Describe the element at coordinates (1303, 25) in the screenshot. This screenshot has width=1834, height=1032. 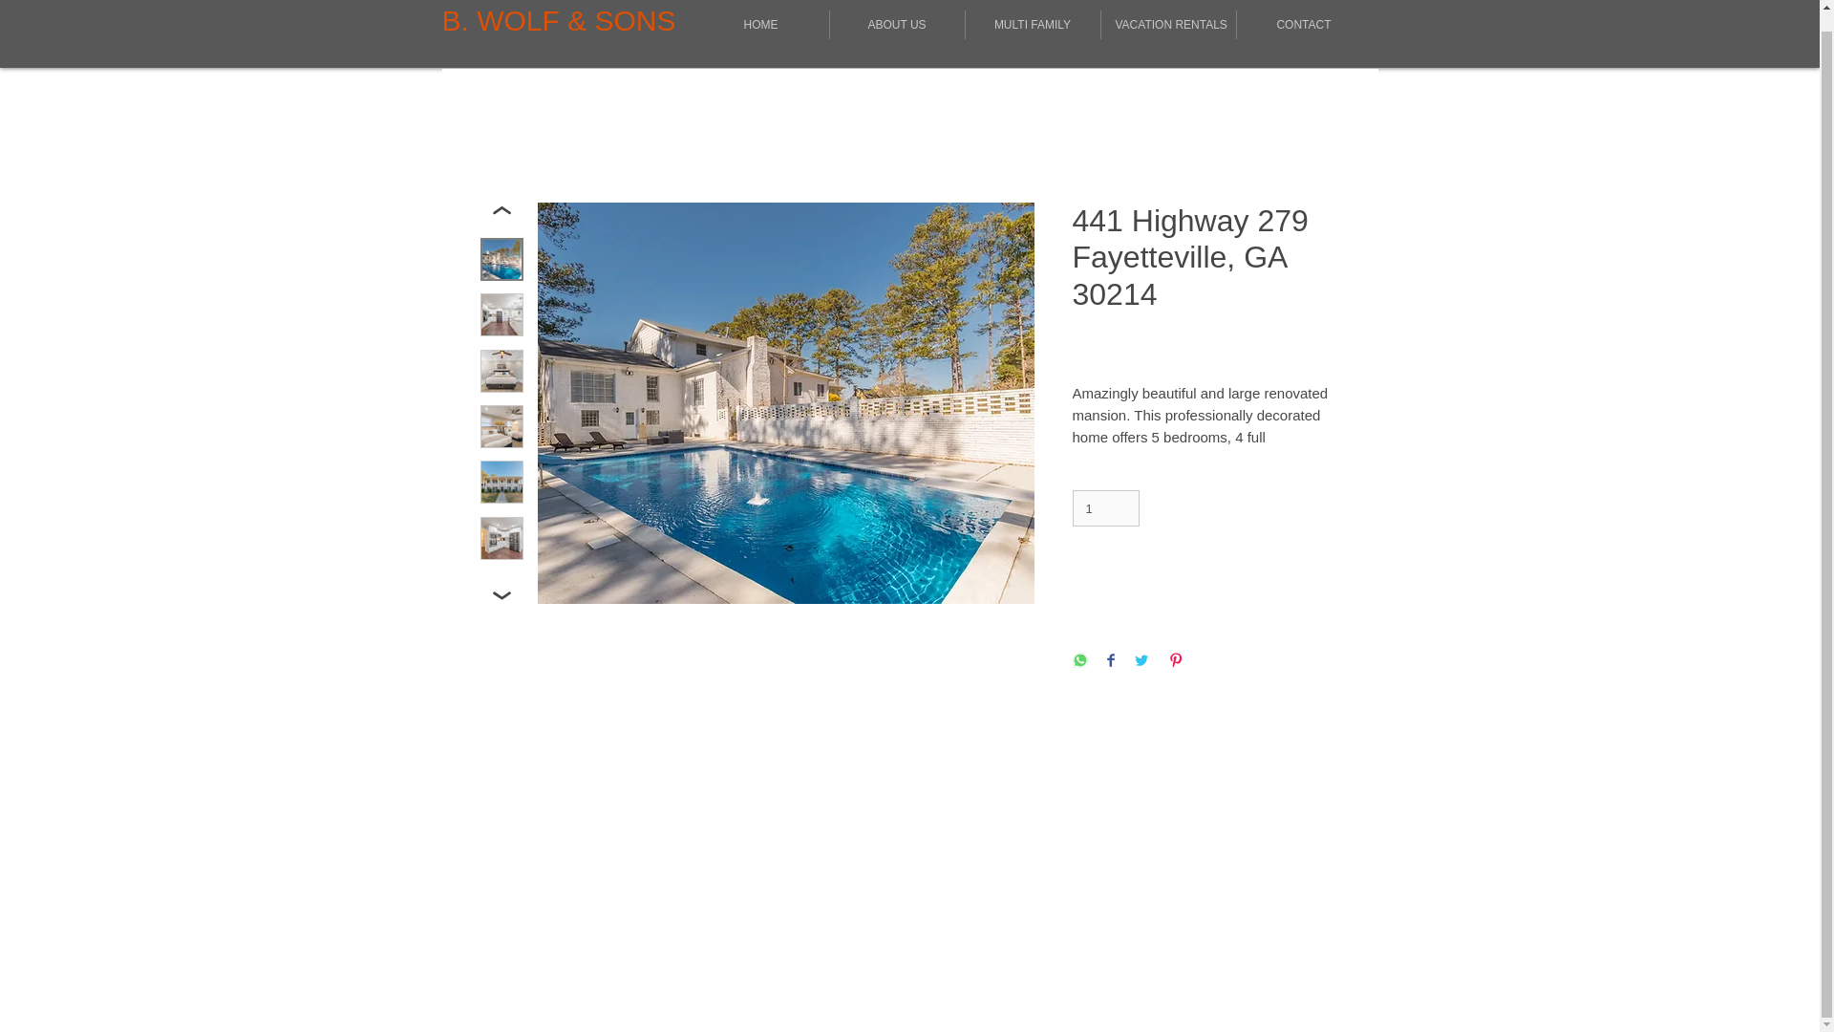
I see `CONTACT` at that location.